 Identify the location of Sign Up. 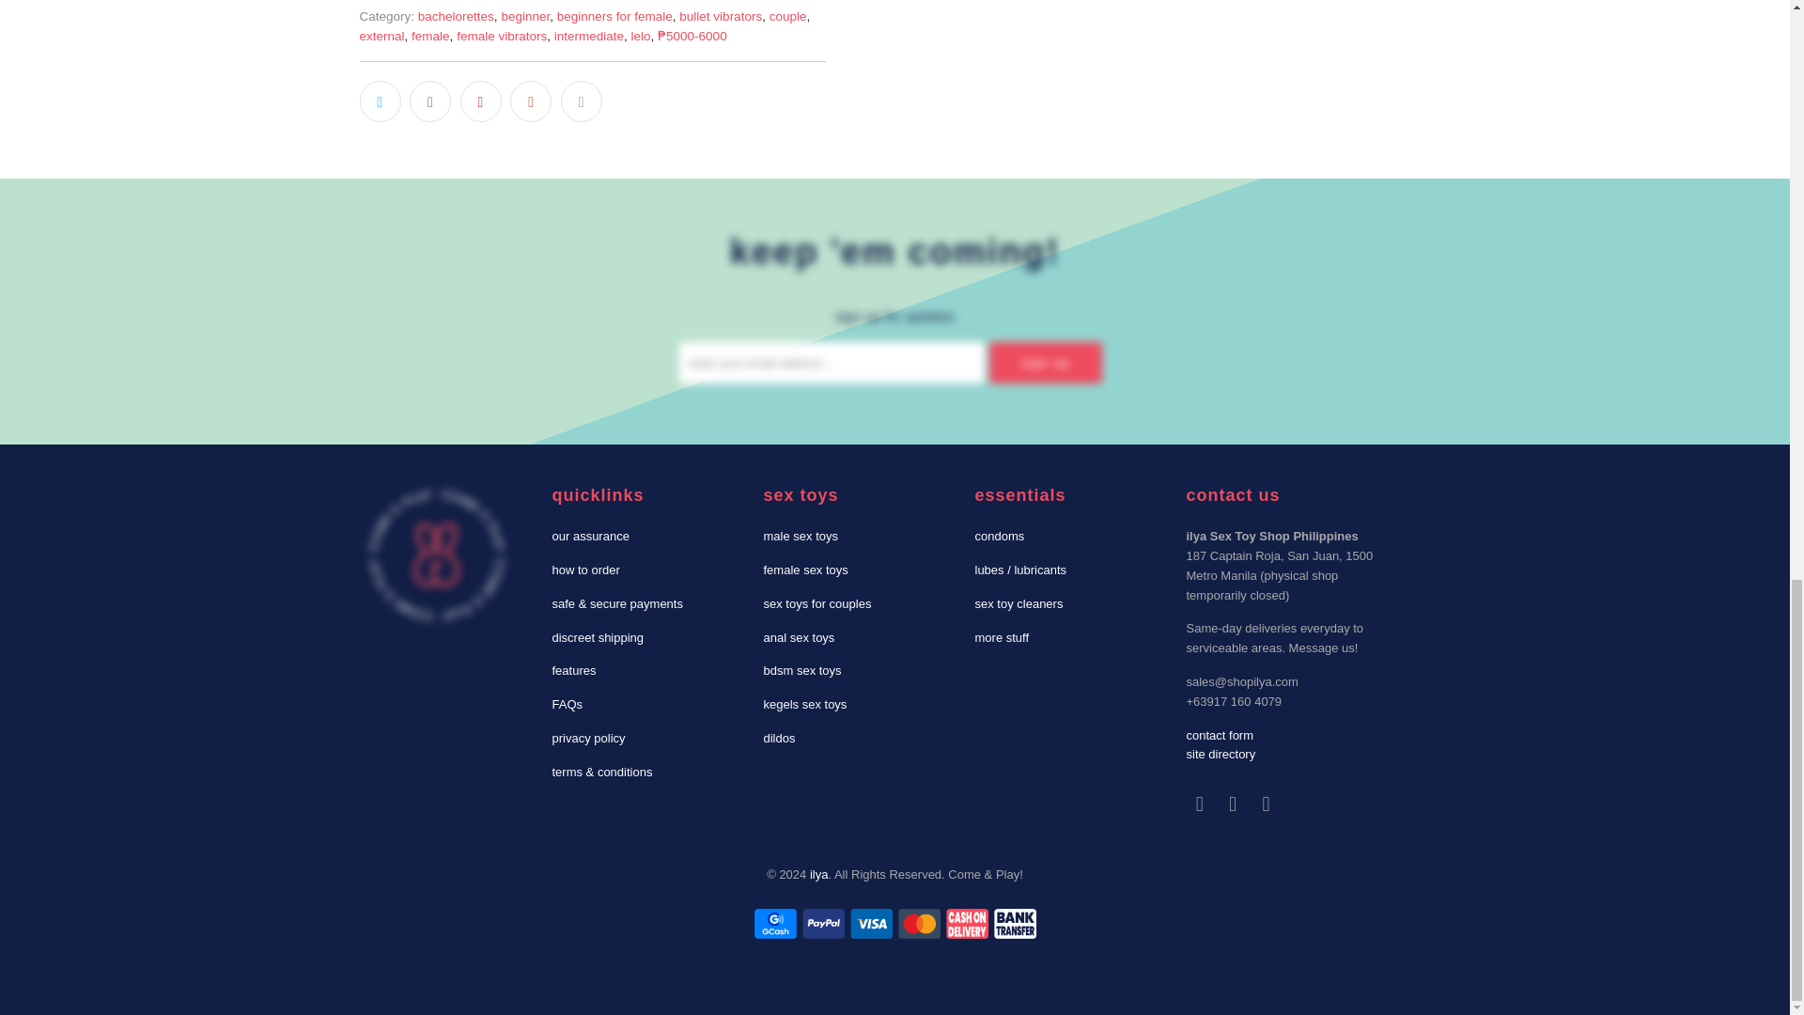
(1045, 363).